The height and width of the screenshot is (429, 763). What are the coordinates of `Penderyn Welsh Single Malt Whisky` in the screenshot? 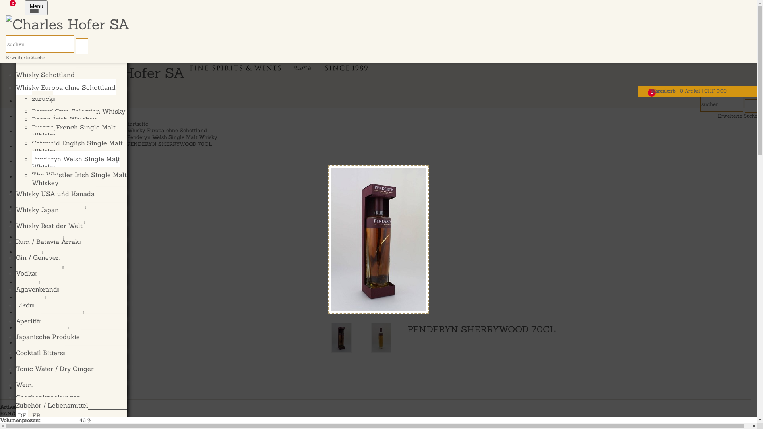 It's located at (76, 163).